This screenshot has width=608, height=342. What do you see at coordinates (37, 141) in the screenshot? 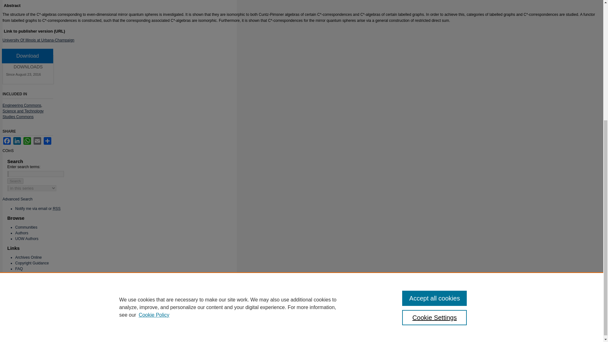
I see `Email` at bounding box center [37, 141].